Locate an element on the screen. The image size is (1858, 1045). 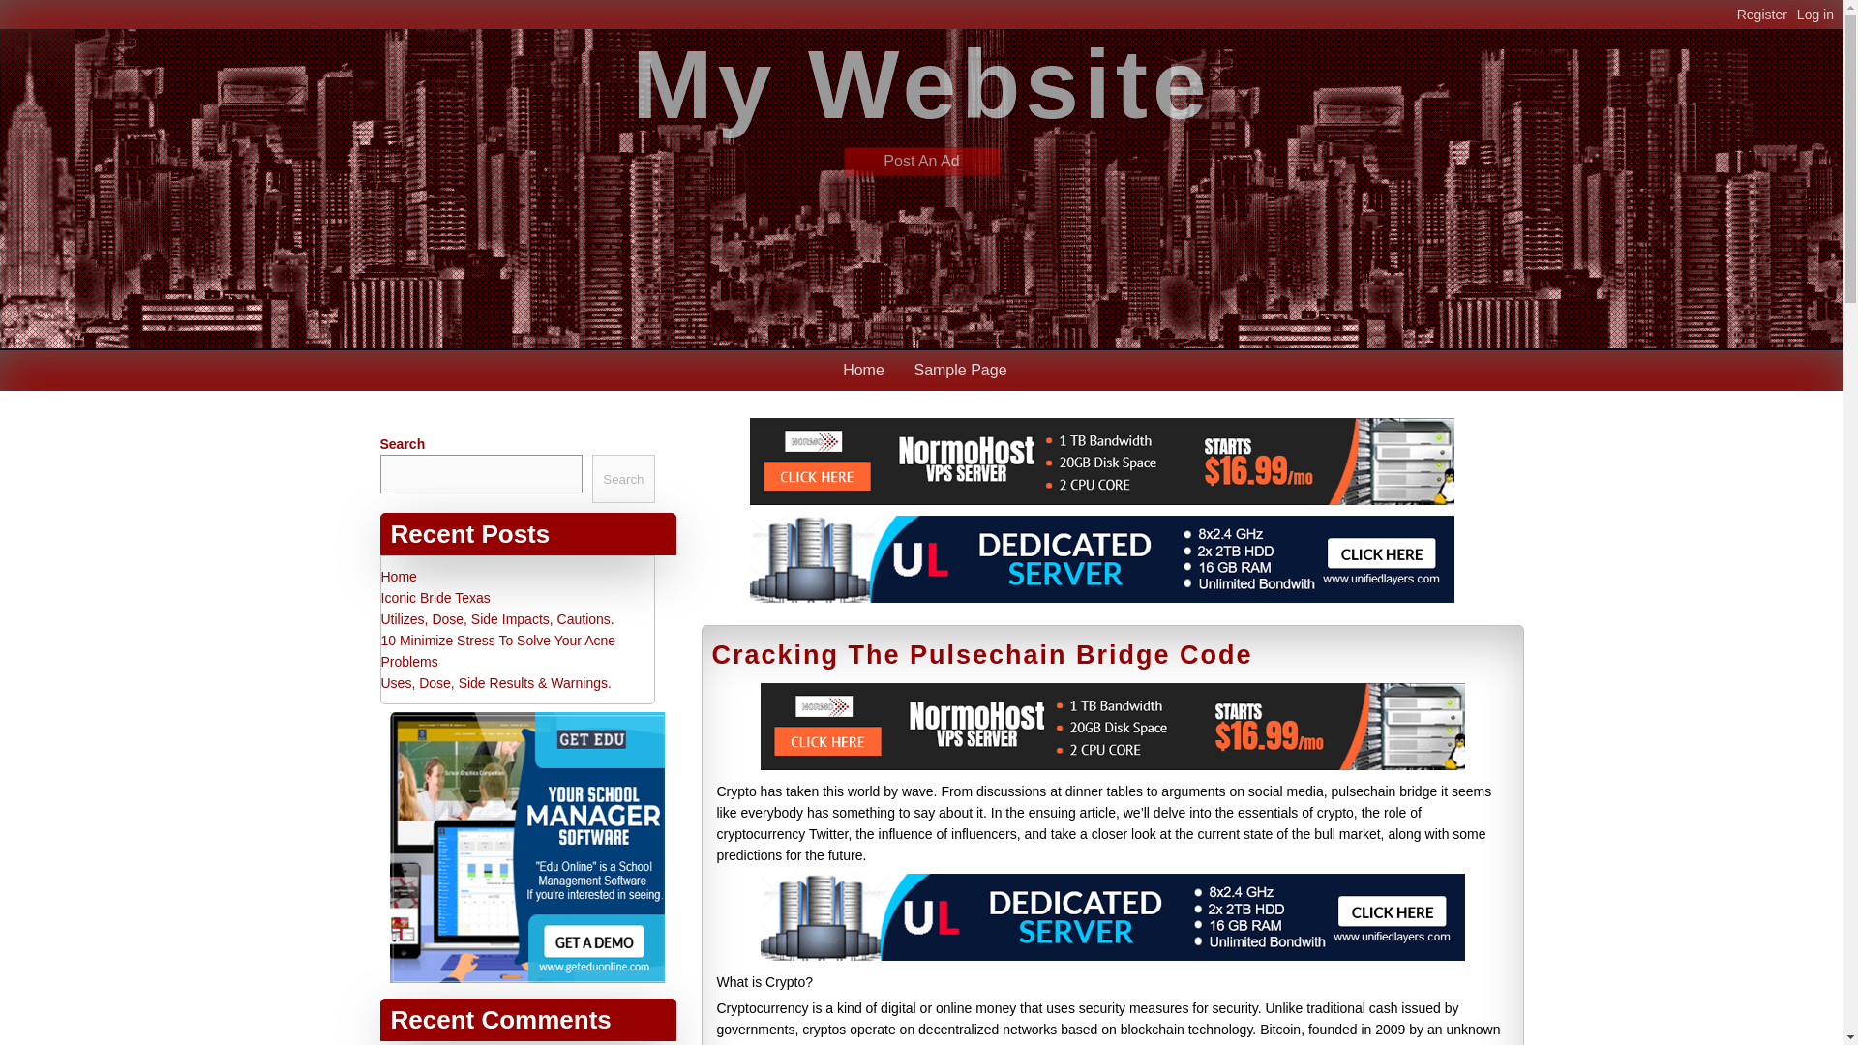
Utilizes, Dose, Side Impacts, Cautions. is located at coordinates (497, 619).